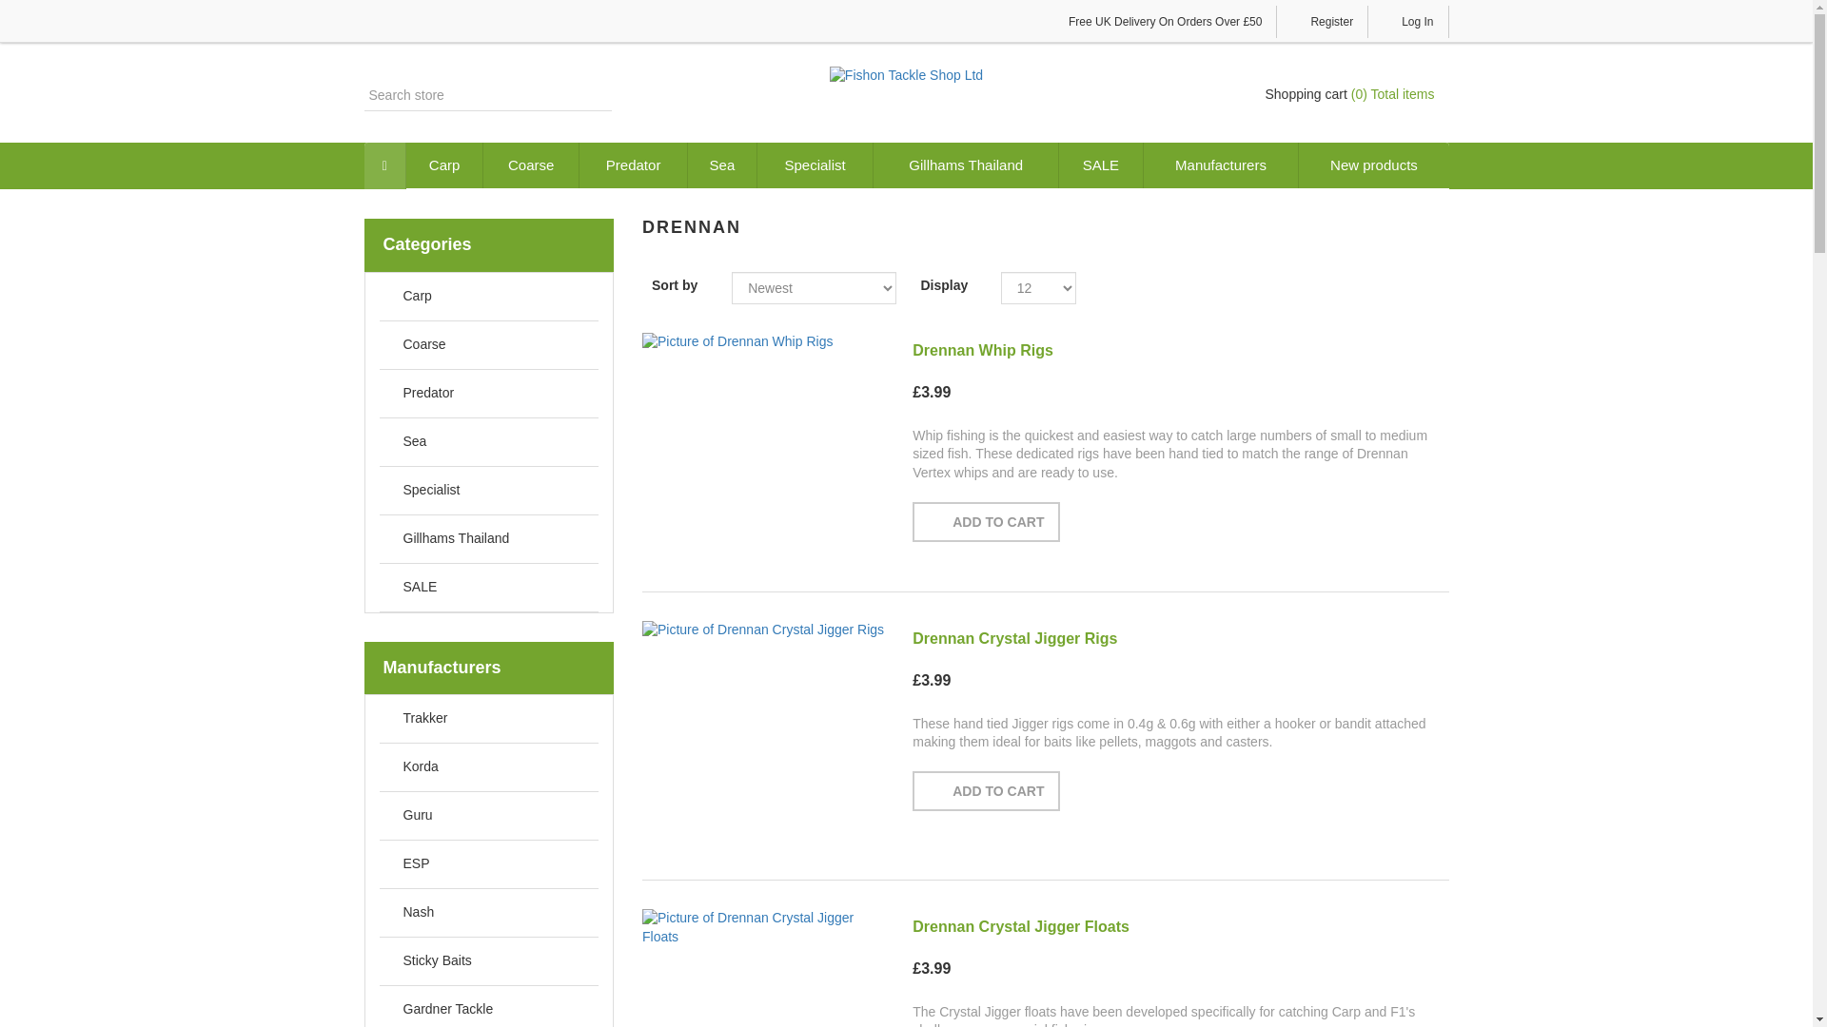  I want to click on Show details for Drennan Crystal Jigger Rigs, so click(763, 630).